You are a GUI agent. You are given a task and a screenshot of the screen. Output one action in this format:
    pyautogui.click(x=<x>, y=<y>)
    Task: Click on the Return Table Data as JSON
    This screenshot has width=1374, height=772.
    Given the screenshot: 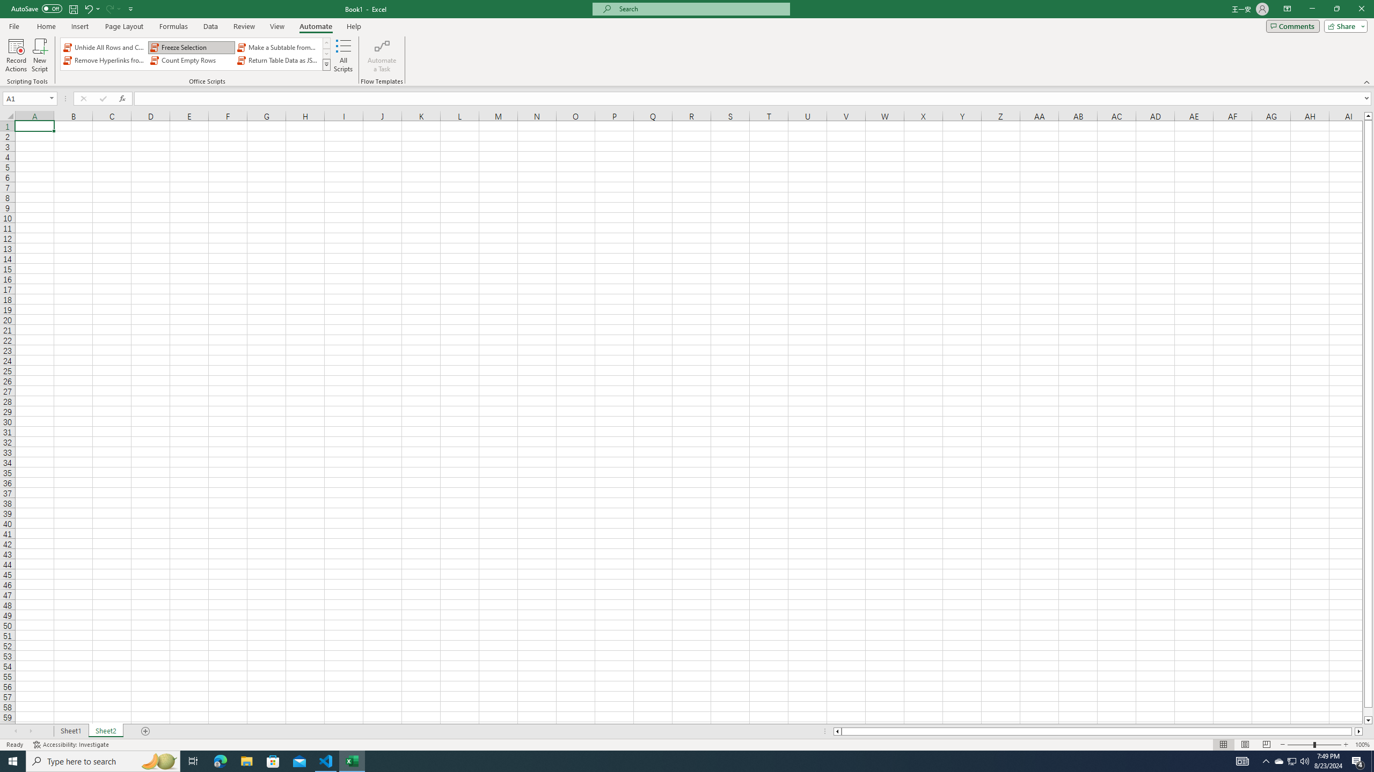 What is the action you would take?
    pyautogui.click(x=278, y=60)
    